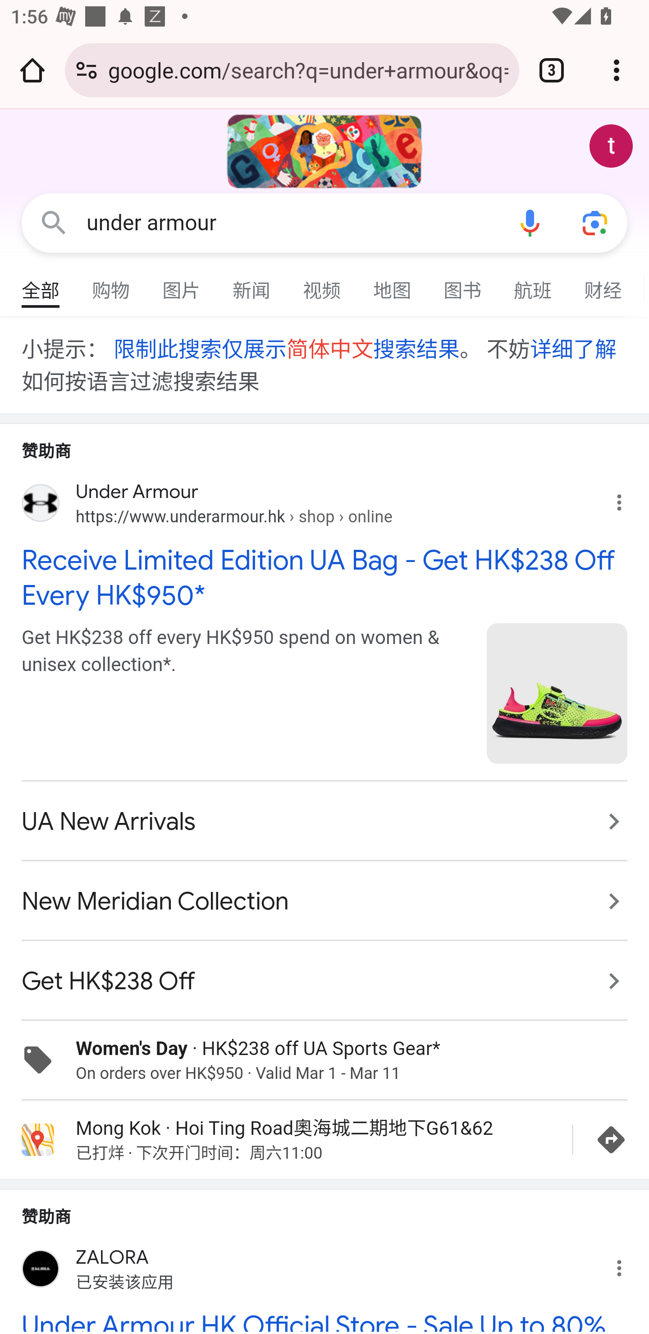 Image resolution: width=649 pixels, height=1334 pixels. What do you see at coordinates (182, 284) in the screenshot?
I see `图片` at bounding box center [182, 284].